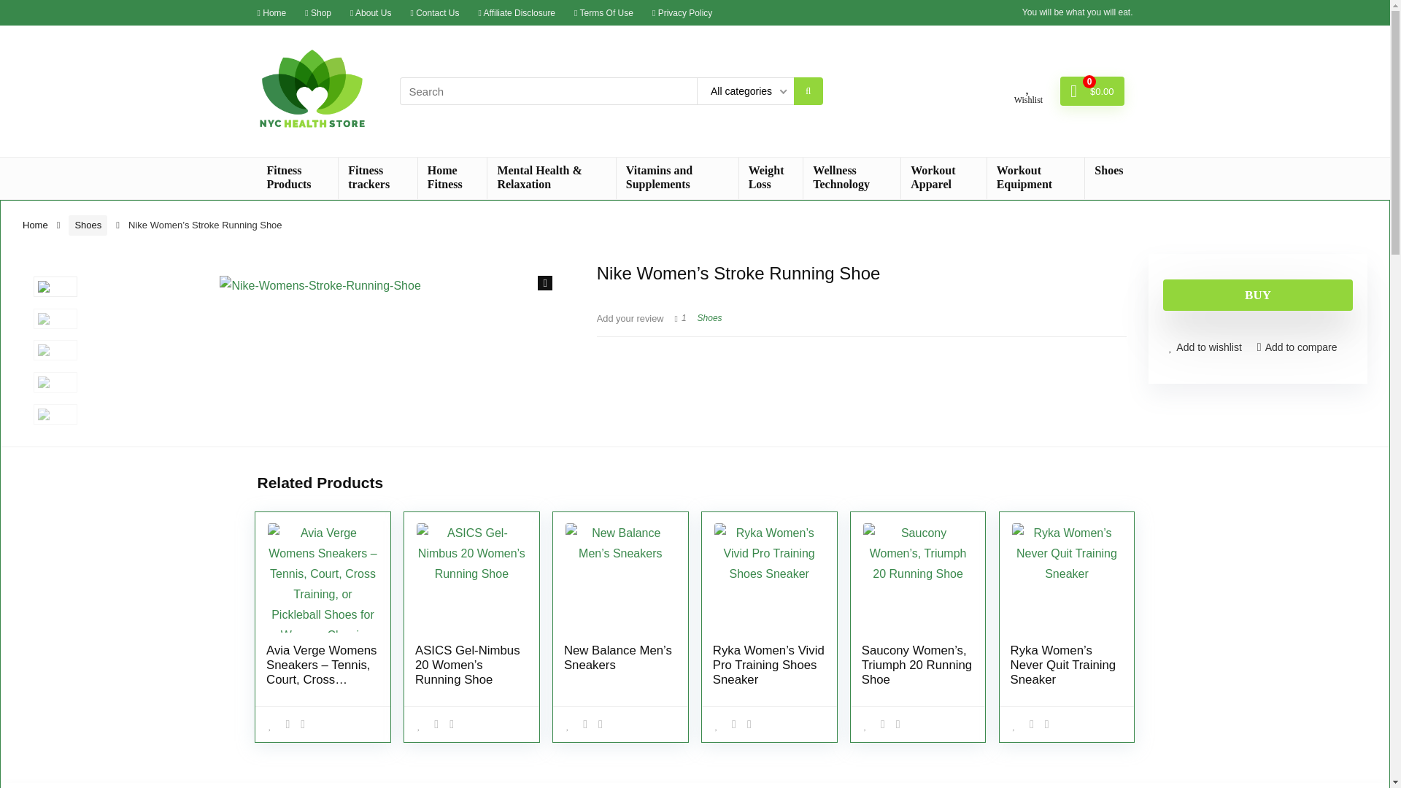 The image size is (1401, 788). I want to click on Vitamins and Supplements, so click(677, 178).